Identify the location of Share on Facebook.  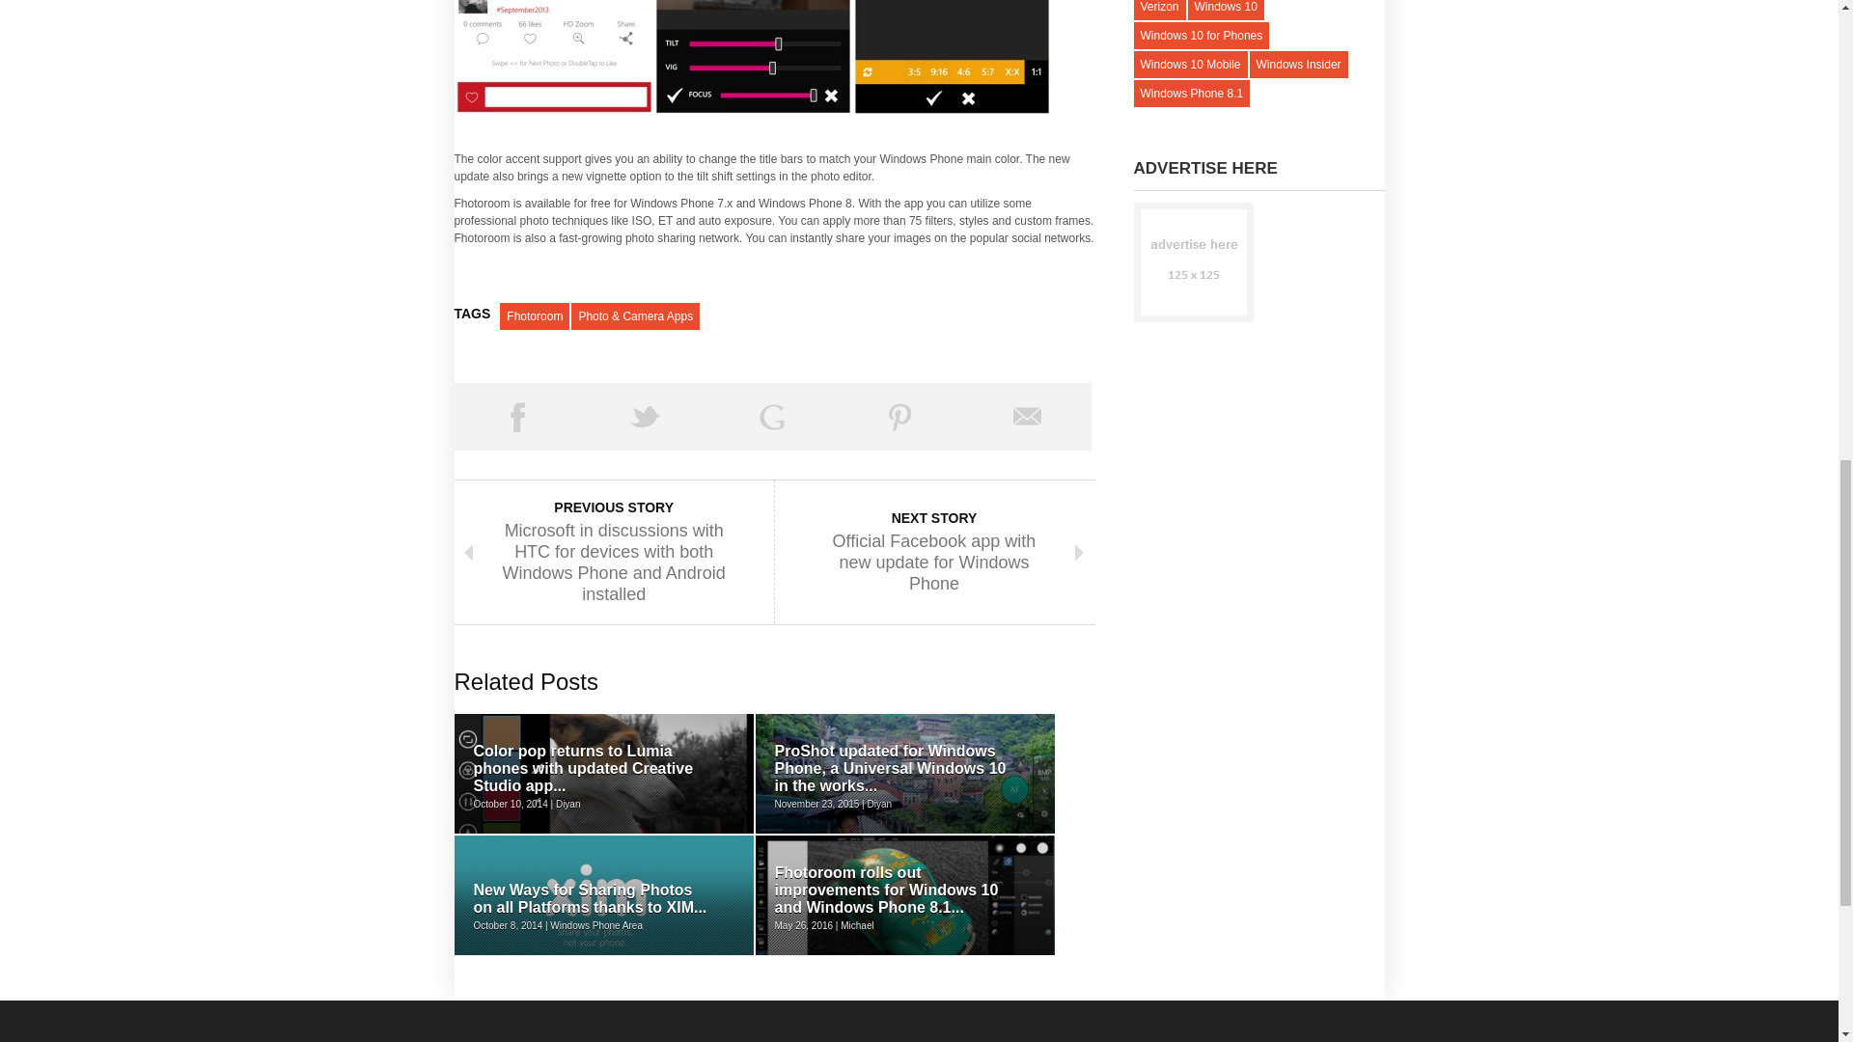
(517, 417).